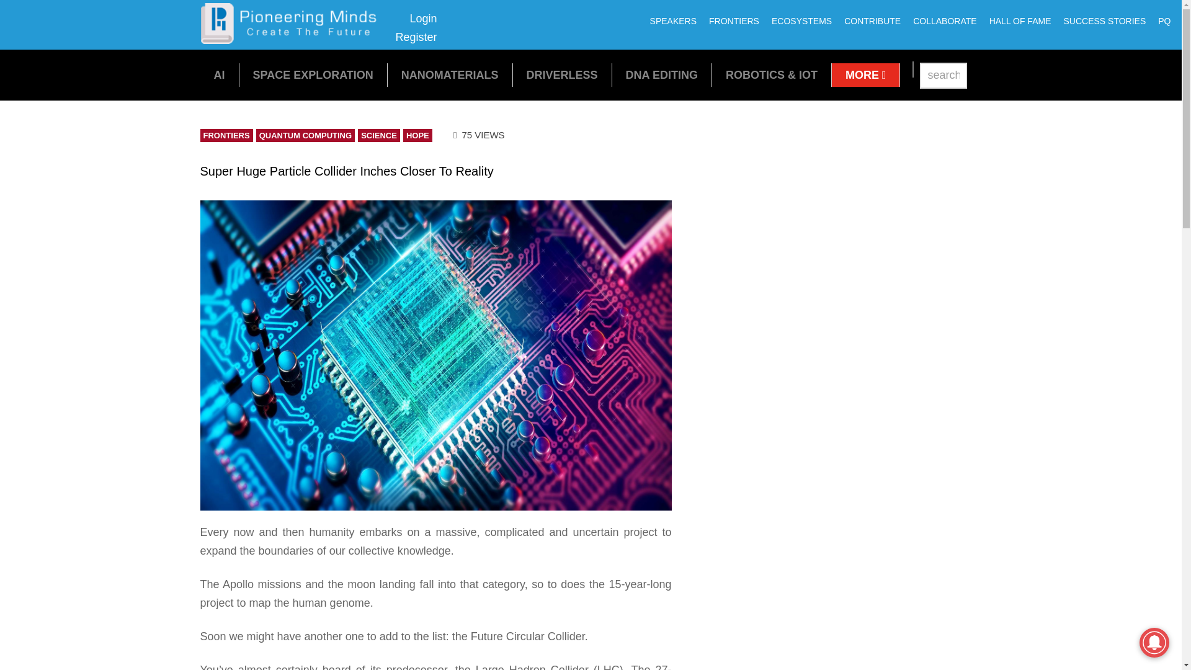 This screenshot has height=670, width=1191. I want to click on DRIVERLESS, so click(218, 74).